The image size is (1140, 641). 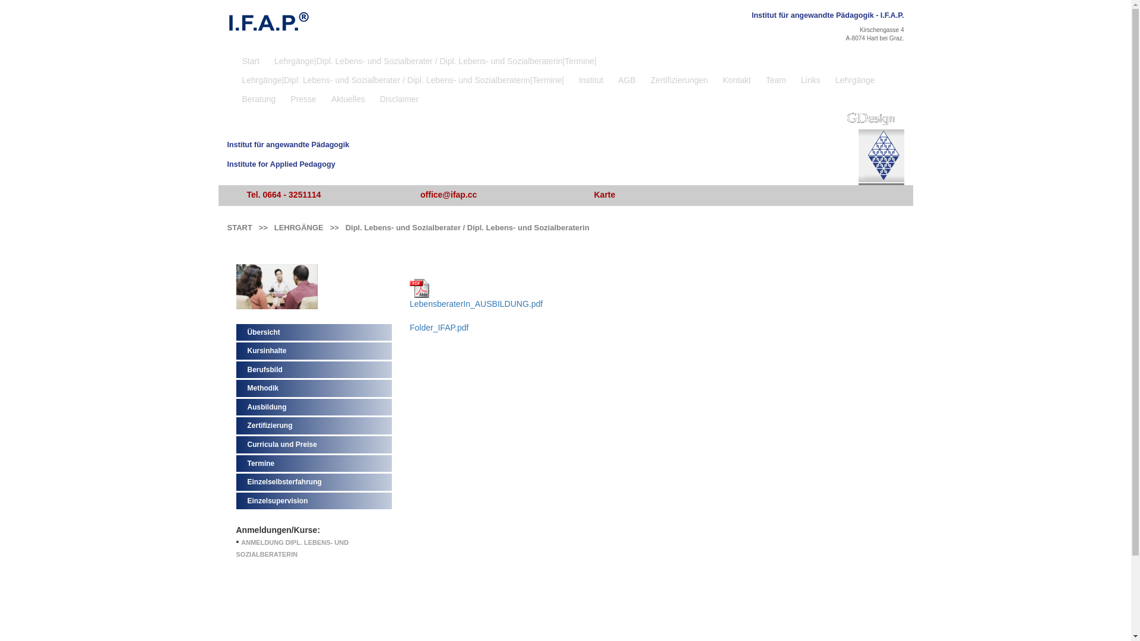 I want to click on START, so click(x=239, y=228).